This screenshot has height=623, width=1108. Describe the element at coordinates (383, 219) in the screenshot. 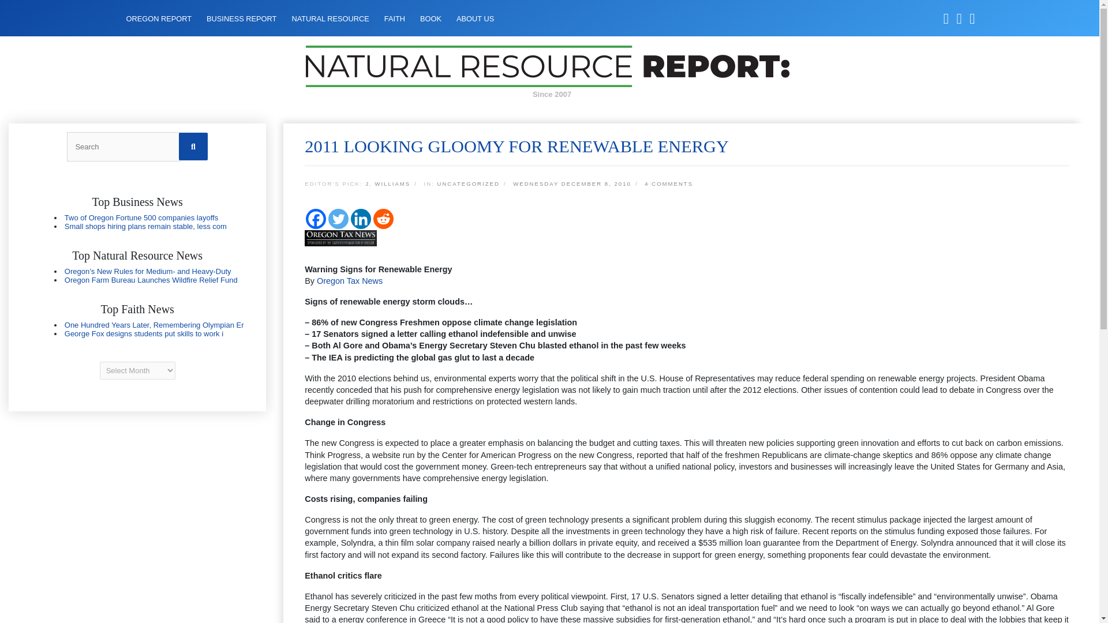

I see `Reddit` at that location.